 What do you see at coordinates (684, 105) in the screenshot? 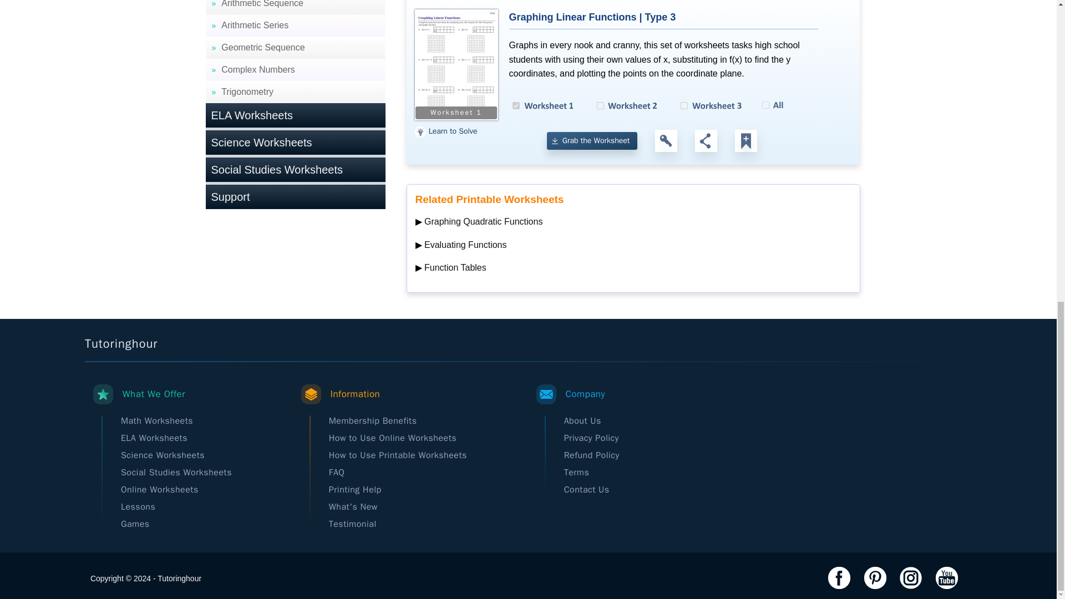
I see `on` at bounding box center [684, 105].